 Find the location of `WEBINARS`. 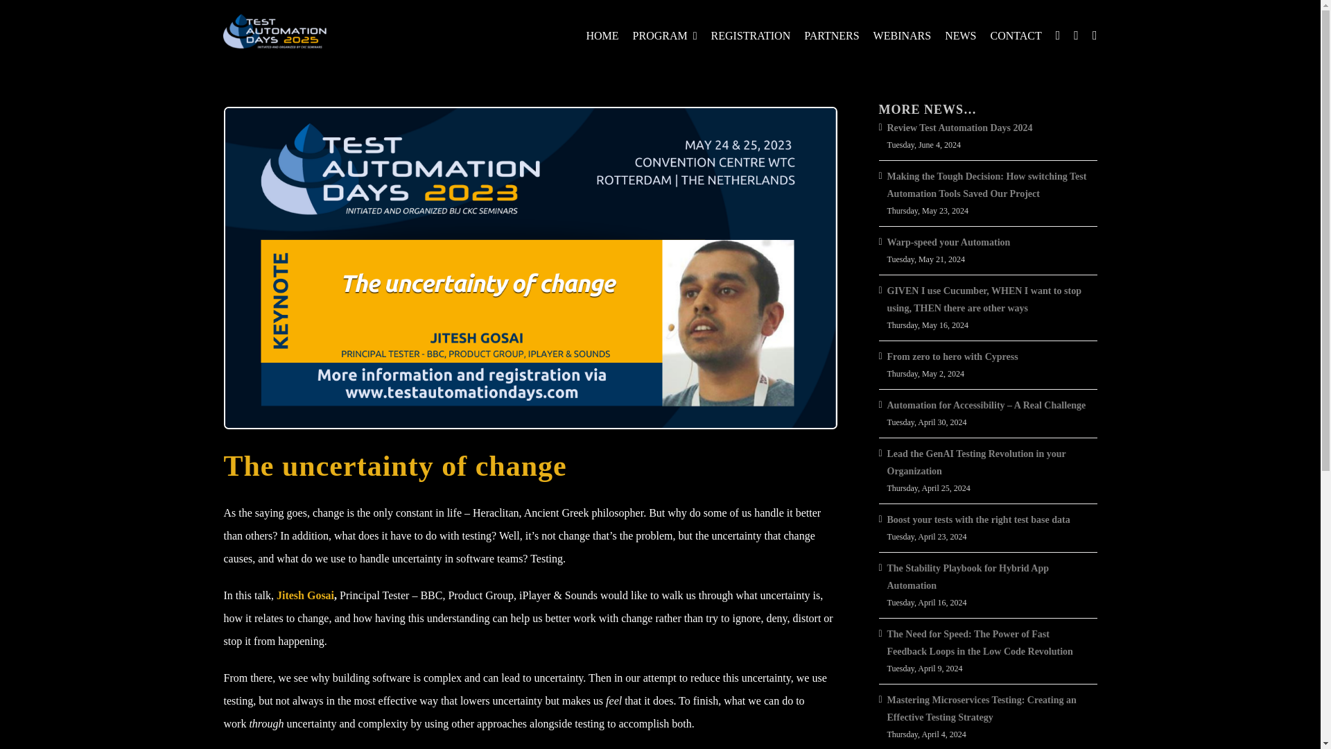

WEBINARS is located at coordinates (903, 32).